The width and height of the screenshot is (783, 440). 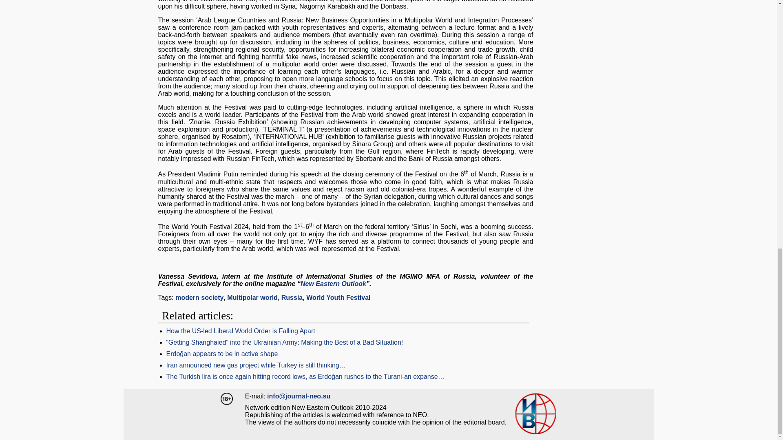 What do you see at coordinates (199, 297) in the screenshot?
I see `modern society` at bounding box center [199, 297].